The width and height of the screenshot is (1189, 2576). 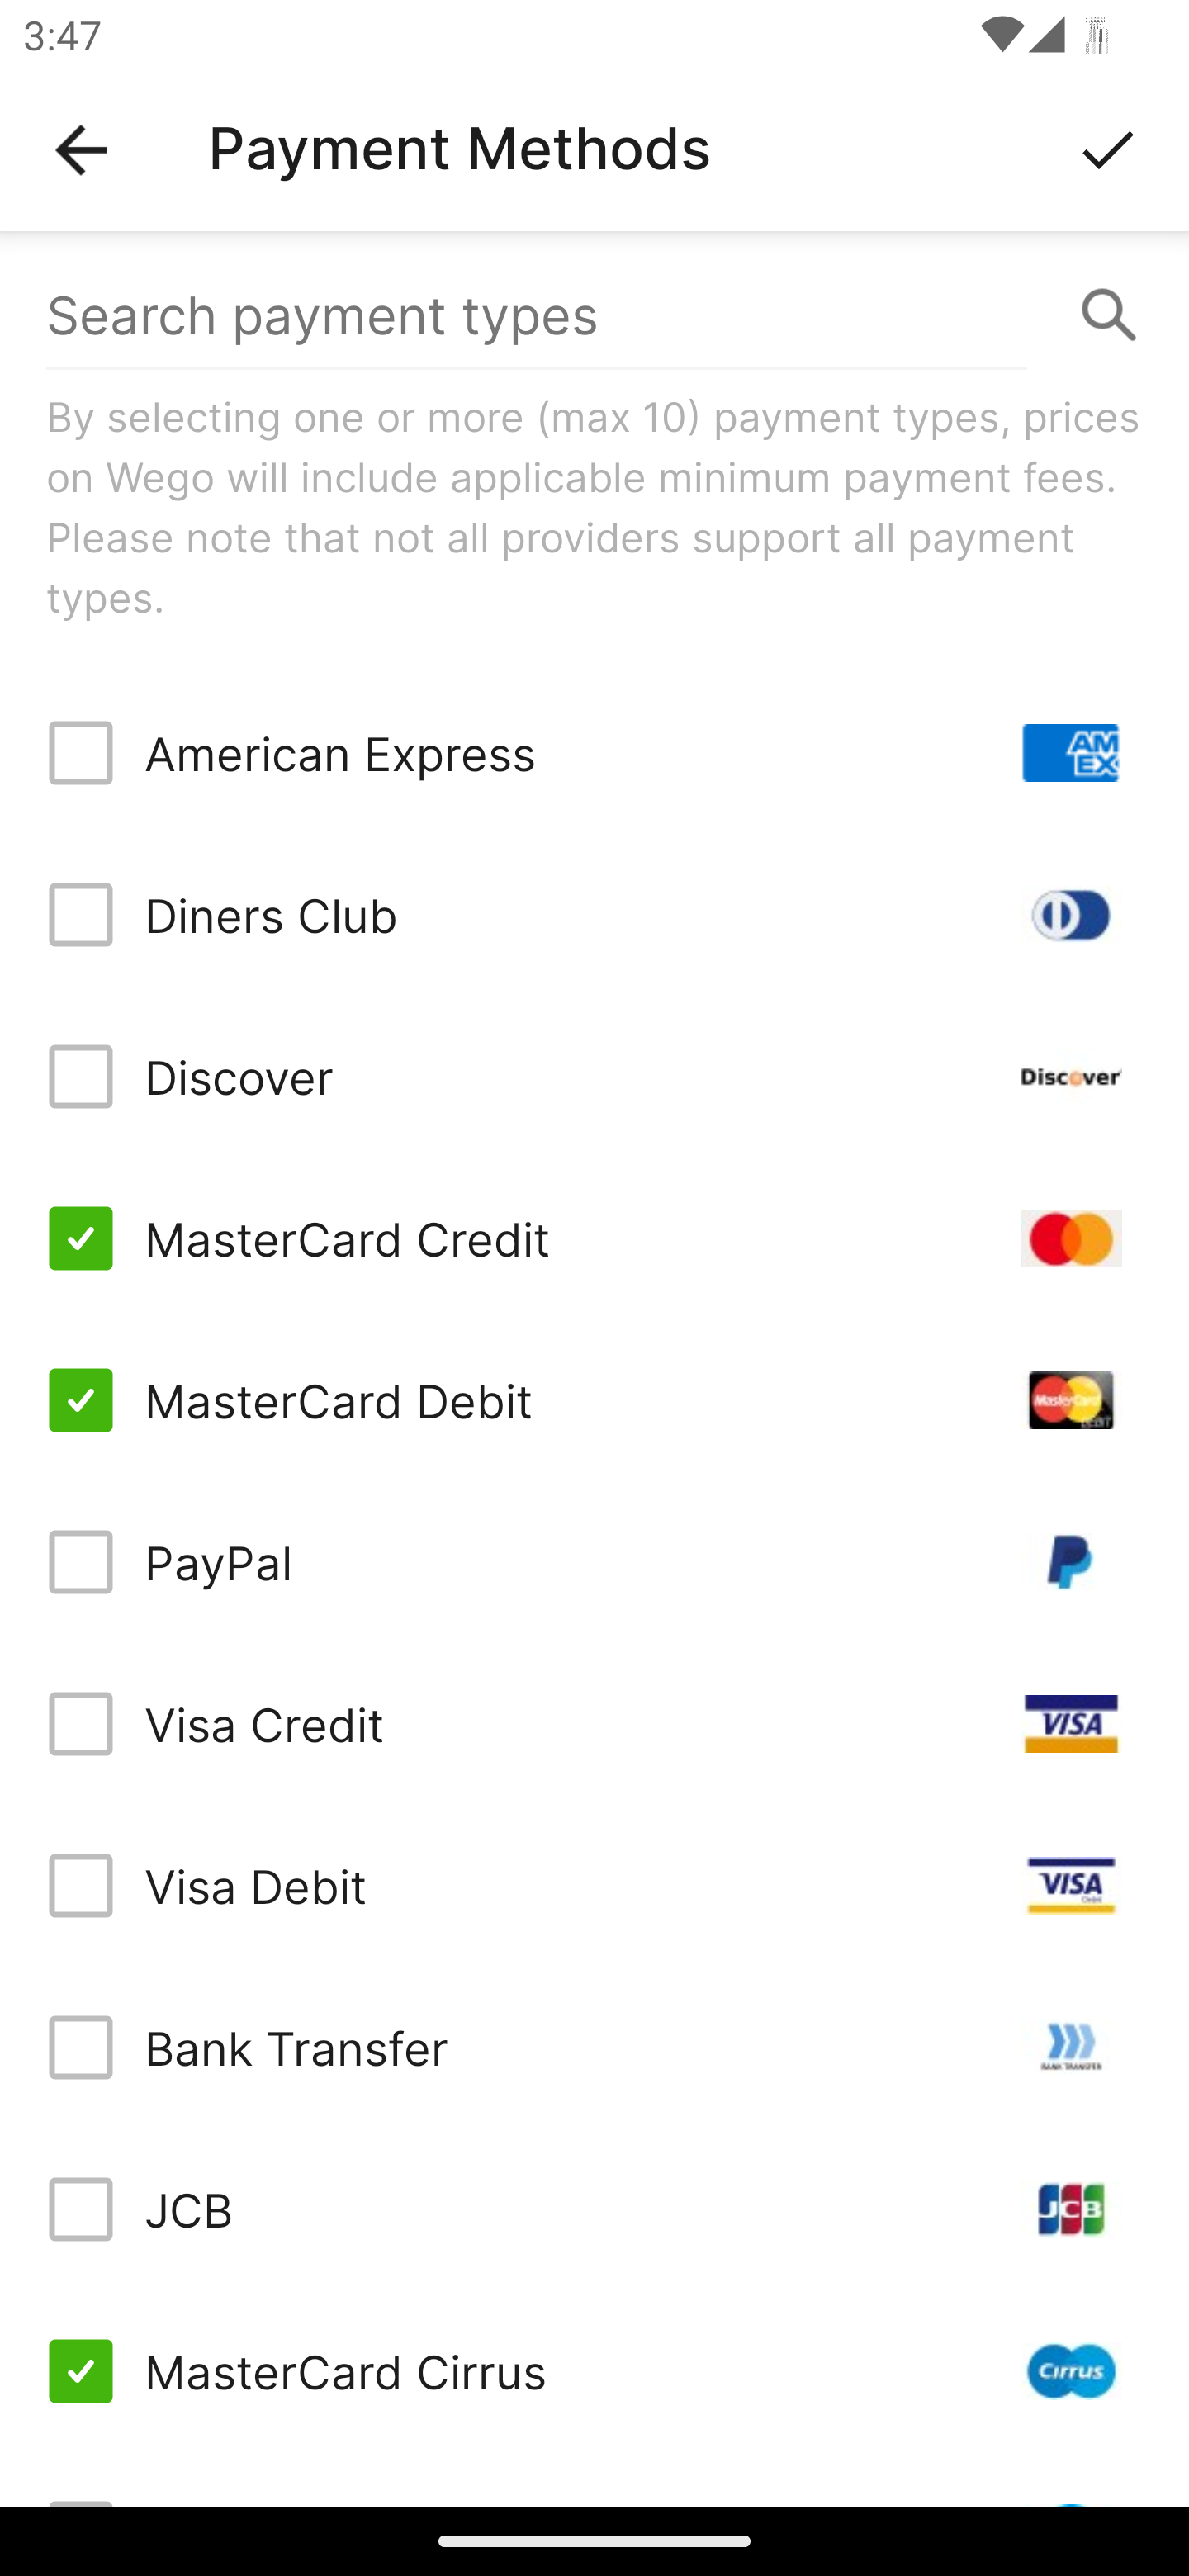 What do you see at coordinates (594, 1724) in the screenshot?
I see `Visa Credit` at bounding box center [594, 1724].